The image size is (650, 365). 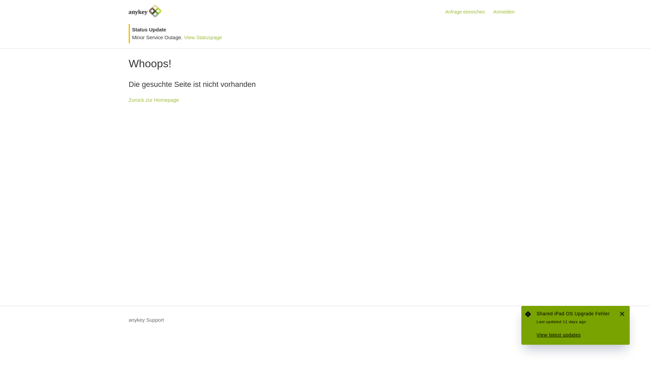 I want to click on Anfrage einreichen, so click(x=469, y=12).